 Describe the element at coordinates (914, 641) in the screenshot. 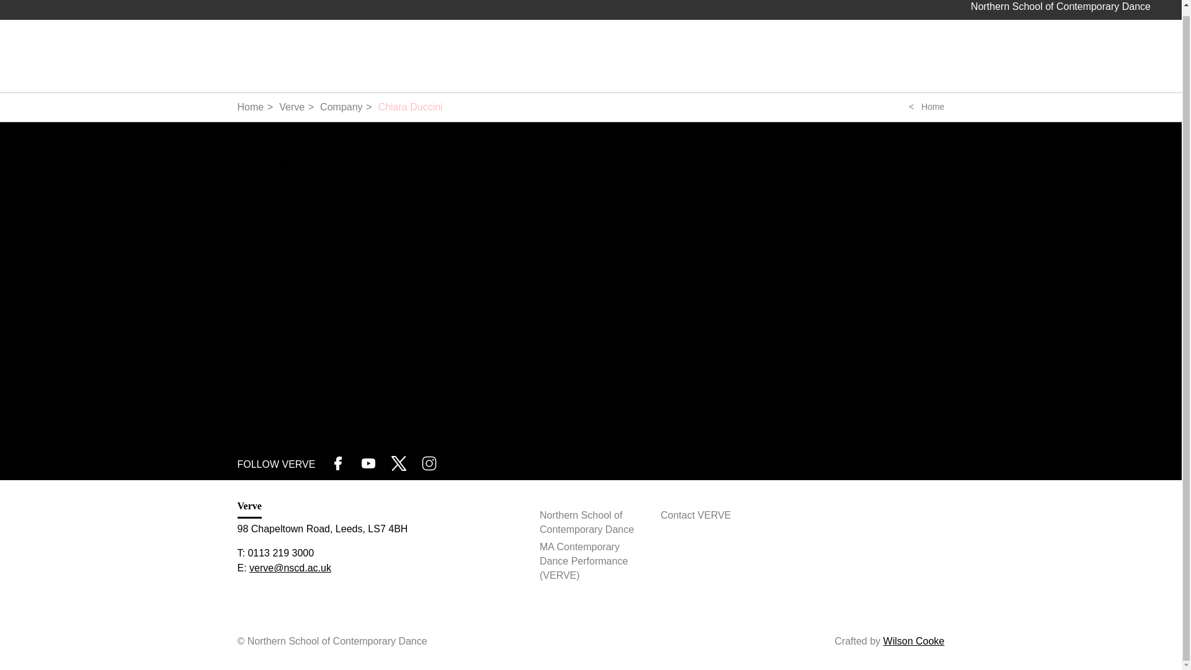

I see `Wilson Cooke` at that location.